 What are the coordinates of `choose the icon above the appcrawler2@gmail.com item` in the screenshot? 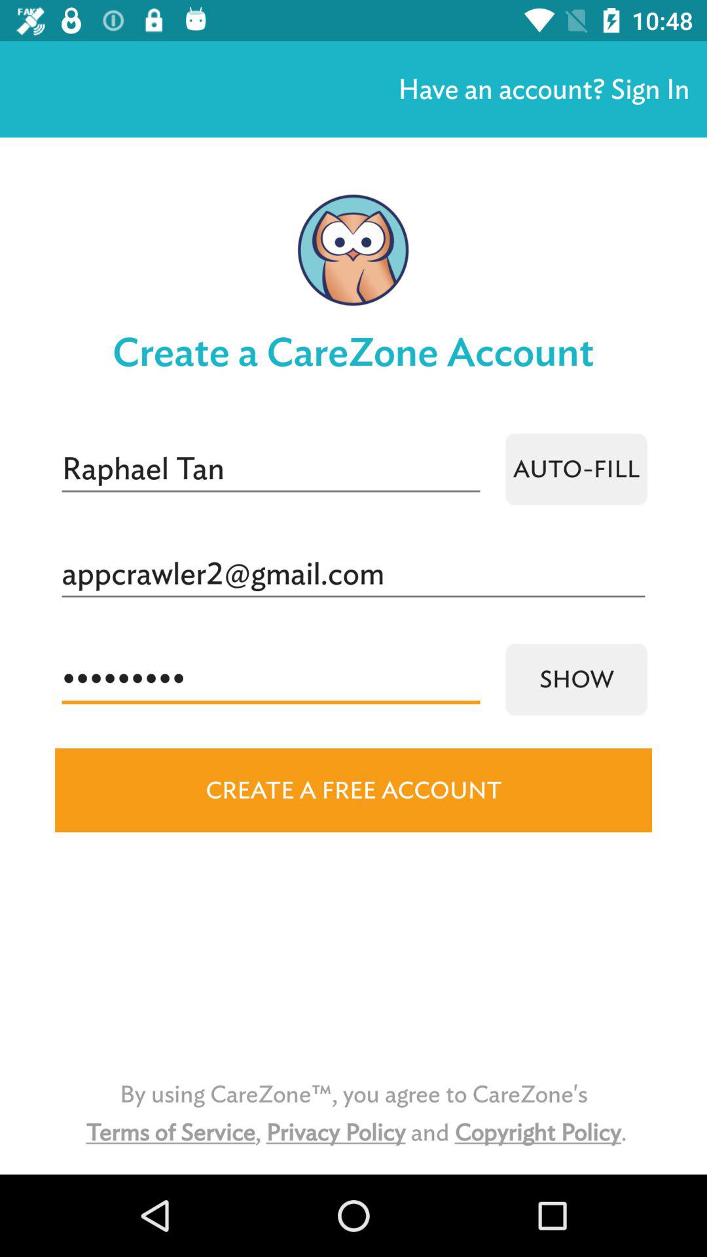 It's located at (271, 469).